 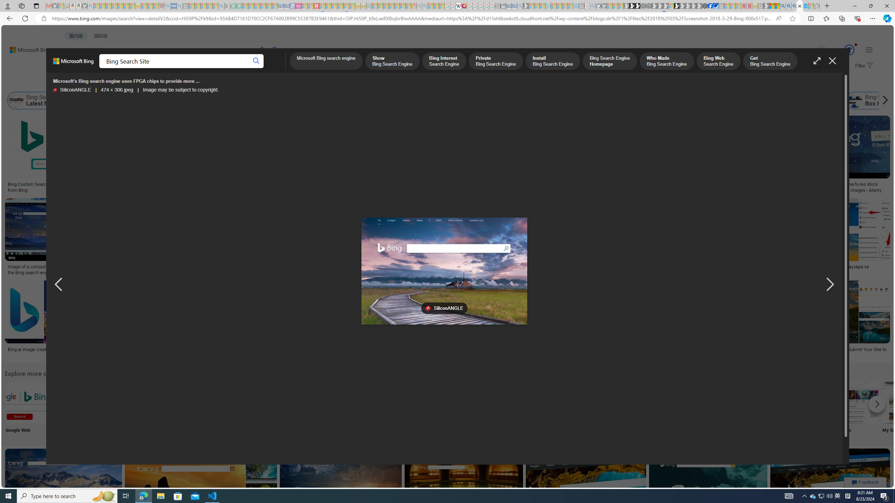 I want to click on MORE, so click(x=278, y=68).